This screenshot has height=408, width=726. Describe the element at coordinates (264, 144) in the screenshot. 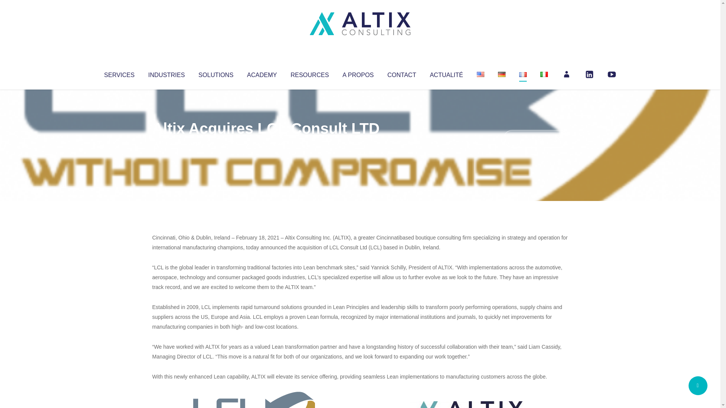

I see `Uncategorized` at that location.